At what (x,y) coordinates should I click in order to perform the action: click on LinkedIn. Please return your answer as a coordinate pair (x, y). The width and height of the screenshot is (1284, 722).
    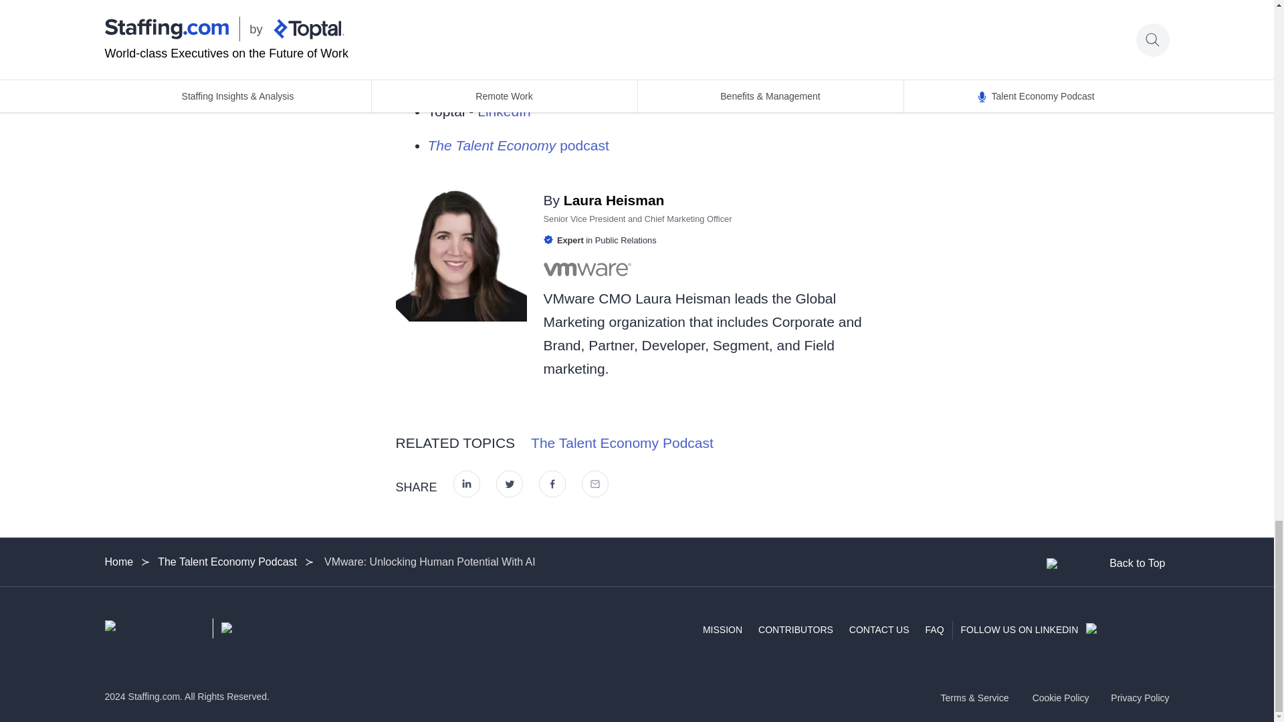
    Looking at the image, I should click on (560, 77).